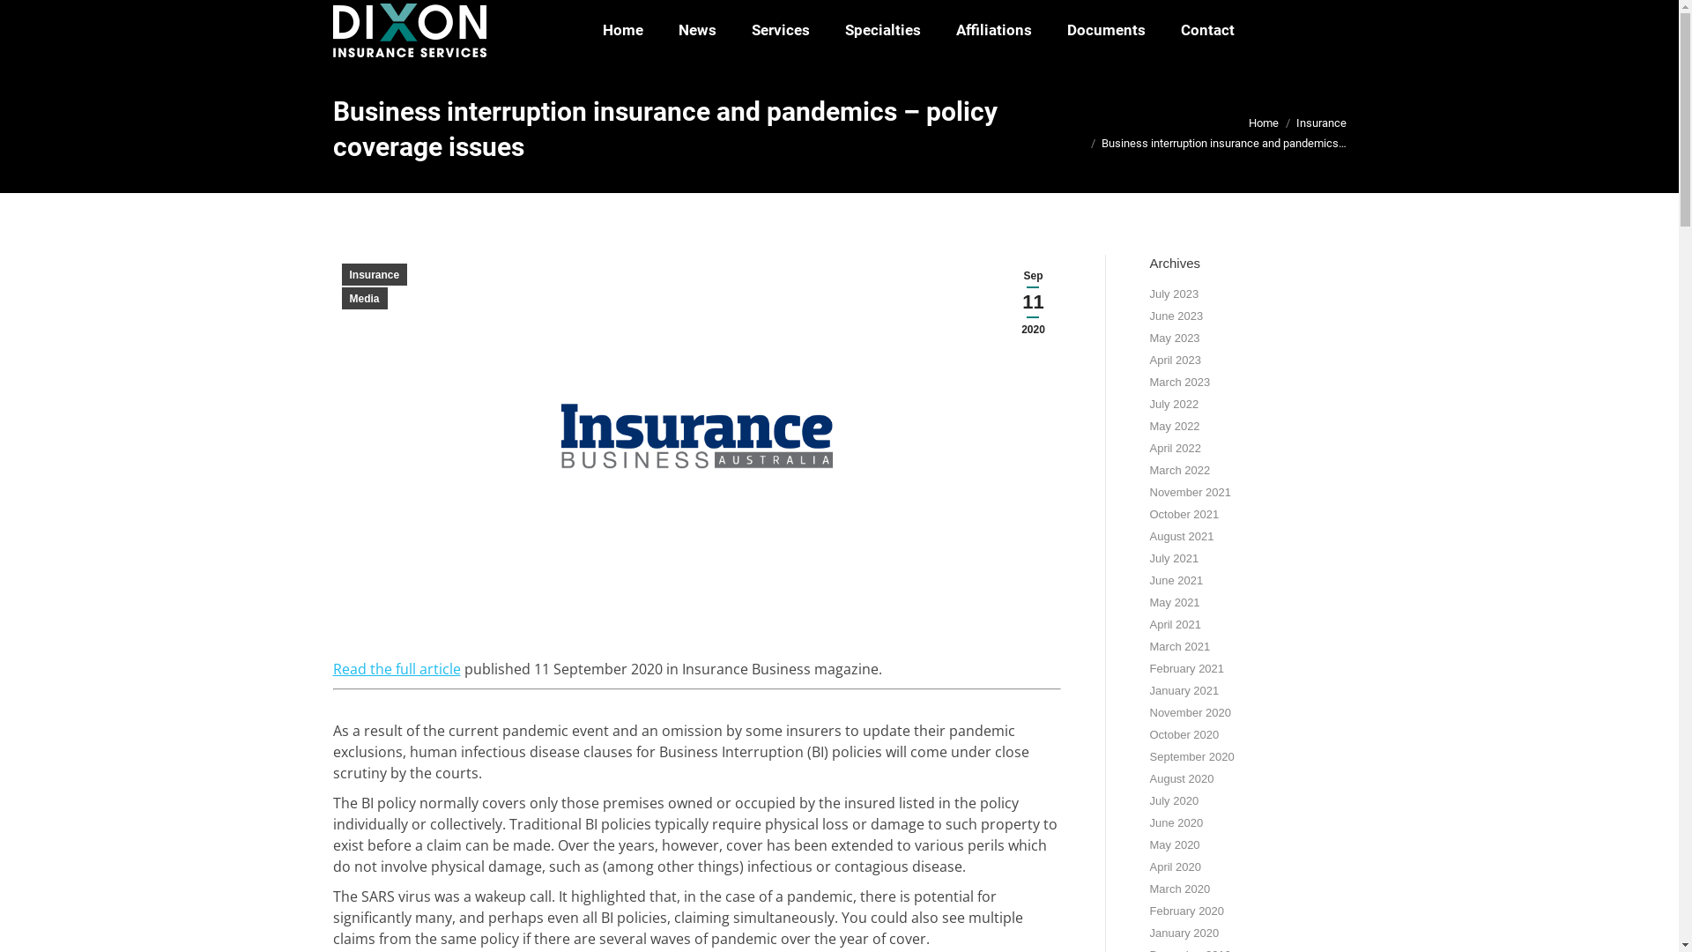 The width and height of the screenshot is (1692, 952). Describe the element at coordinates (397, 668) in the screenshot. I see `Read the full article` at that location.